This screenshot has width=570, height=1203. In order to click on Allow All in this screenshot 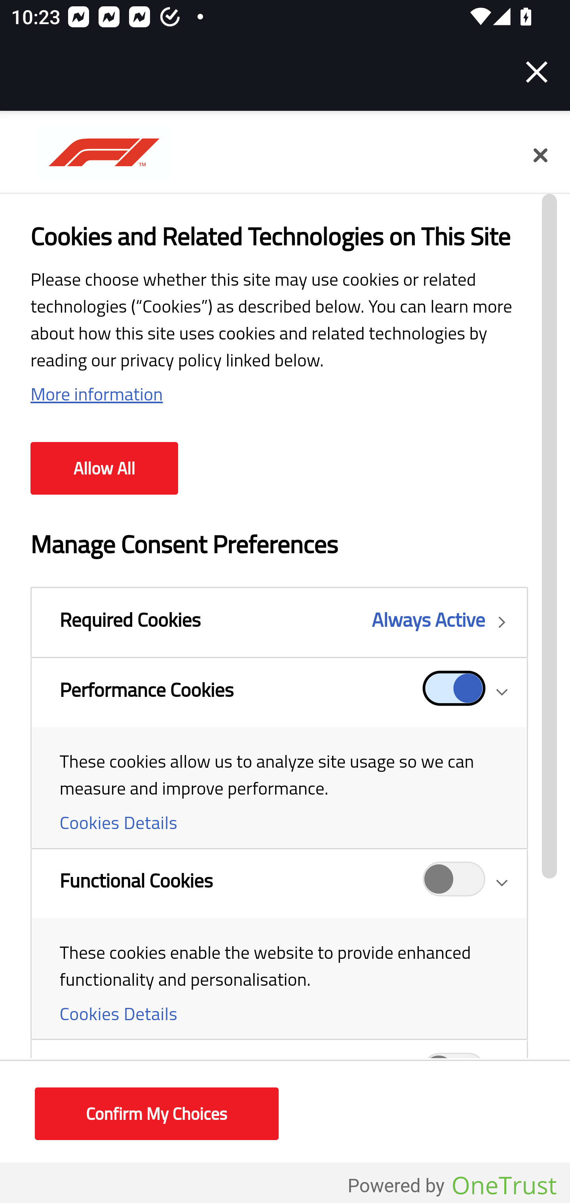, I will do `click(104, 469)`.